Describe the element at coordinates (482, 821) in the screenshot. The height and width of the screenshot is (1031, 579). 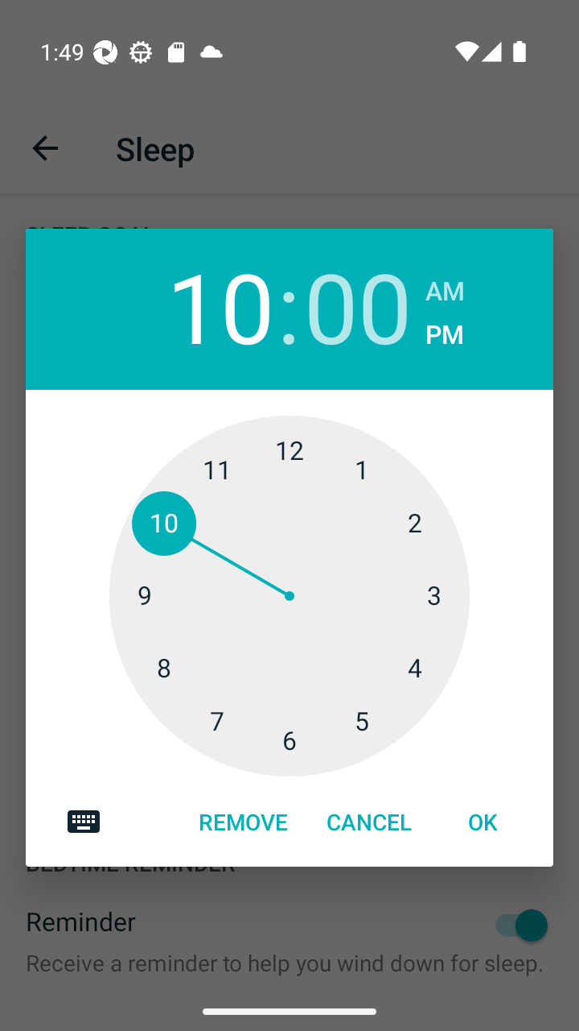
I see `OK` at that location.